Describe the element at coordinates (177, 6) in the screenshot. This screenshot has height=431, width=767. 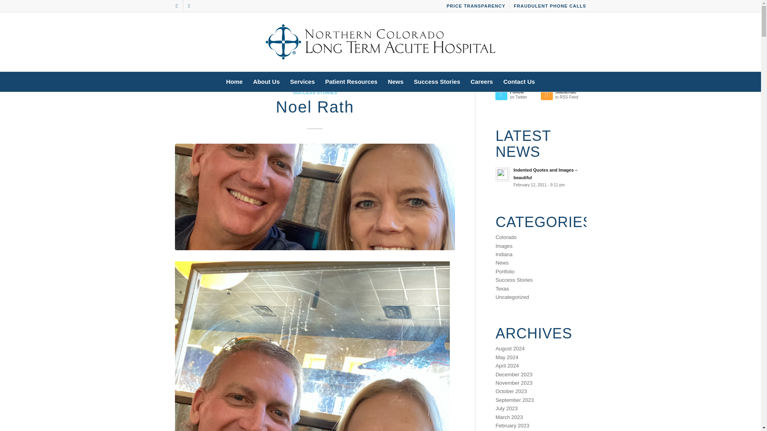
I see `Facebook` at that location.